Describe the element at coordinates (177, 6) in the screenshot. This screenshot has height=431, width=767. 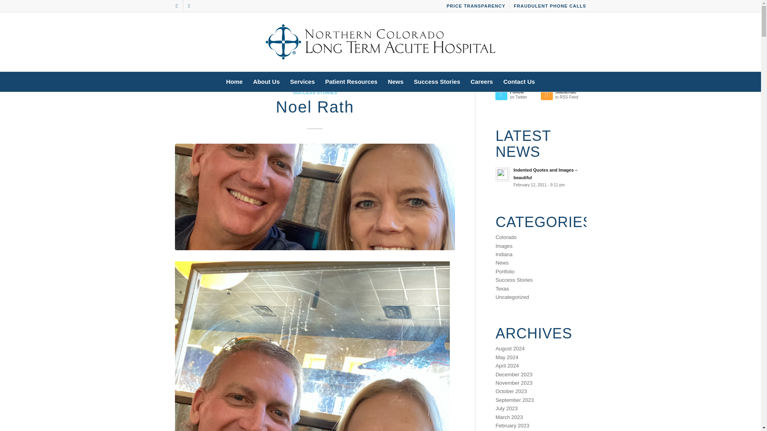
I see `Facebook` at that location.